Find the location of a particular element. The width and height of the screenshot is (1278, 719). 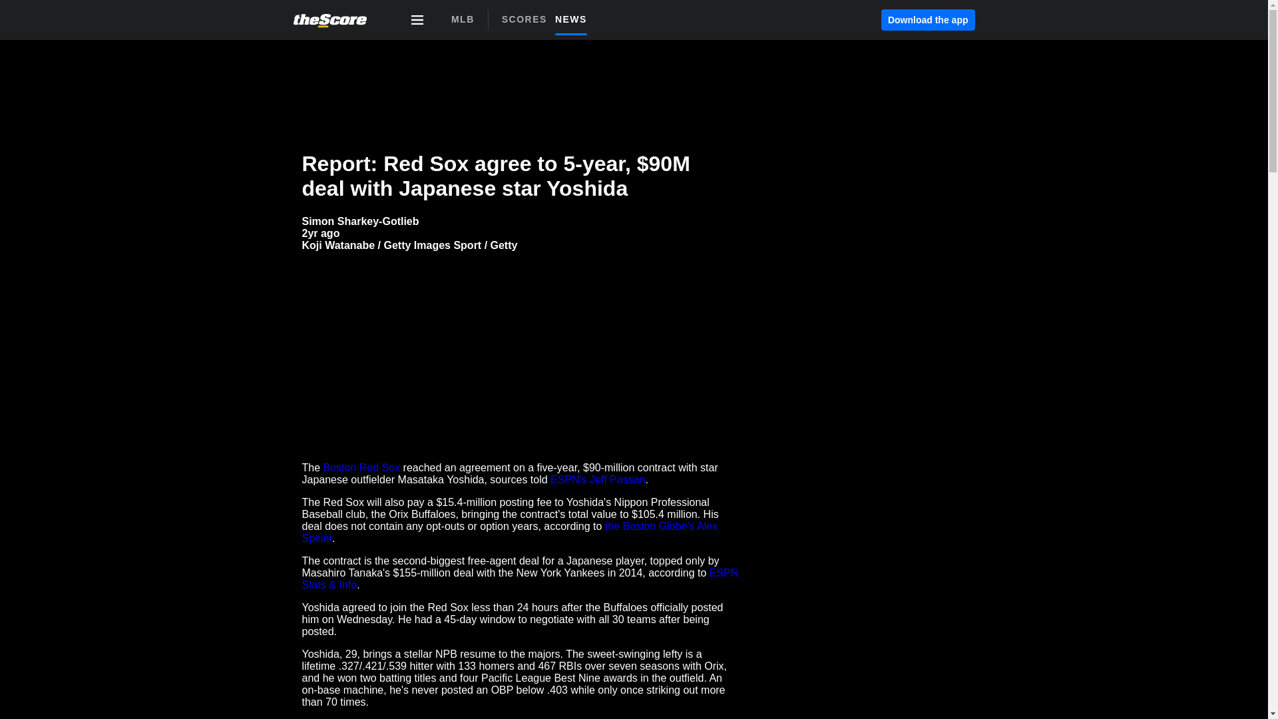

MLB is located at coordinates (462, 19).